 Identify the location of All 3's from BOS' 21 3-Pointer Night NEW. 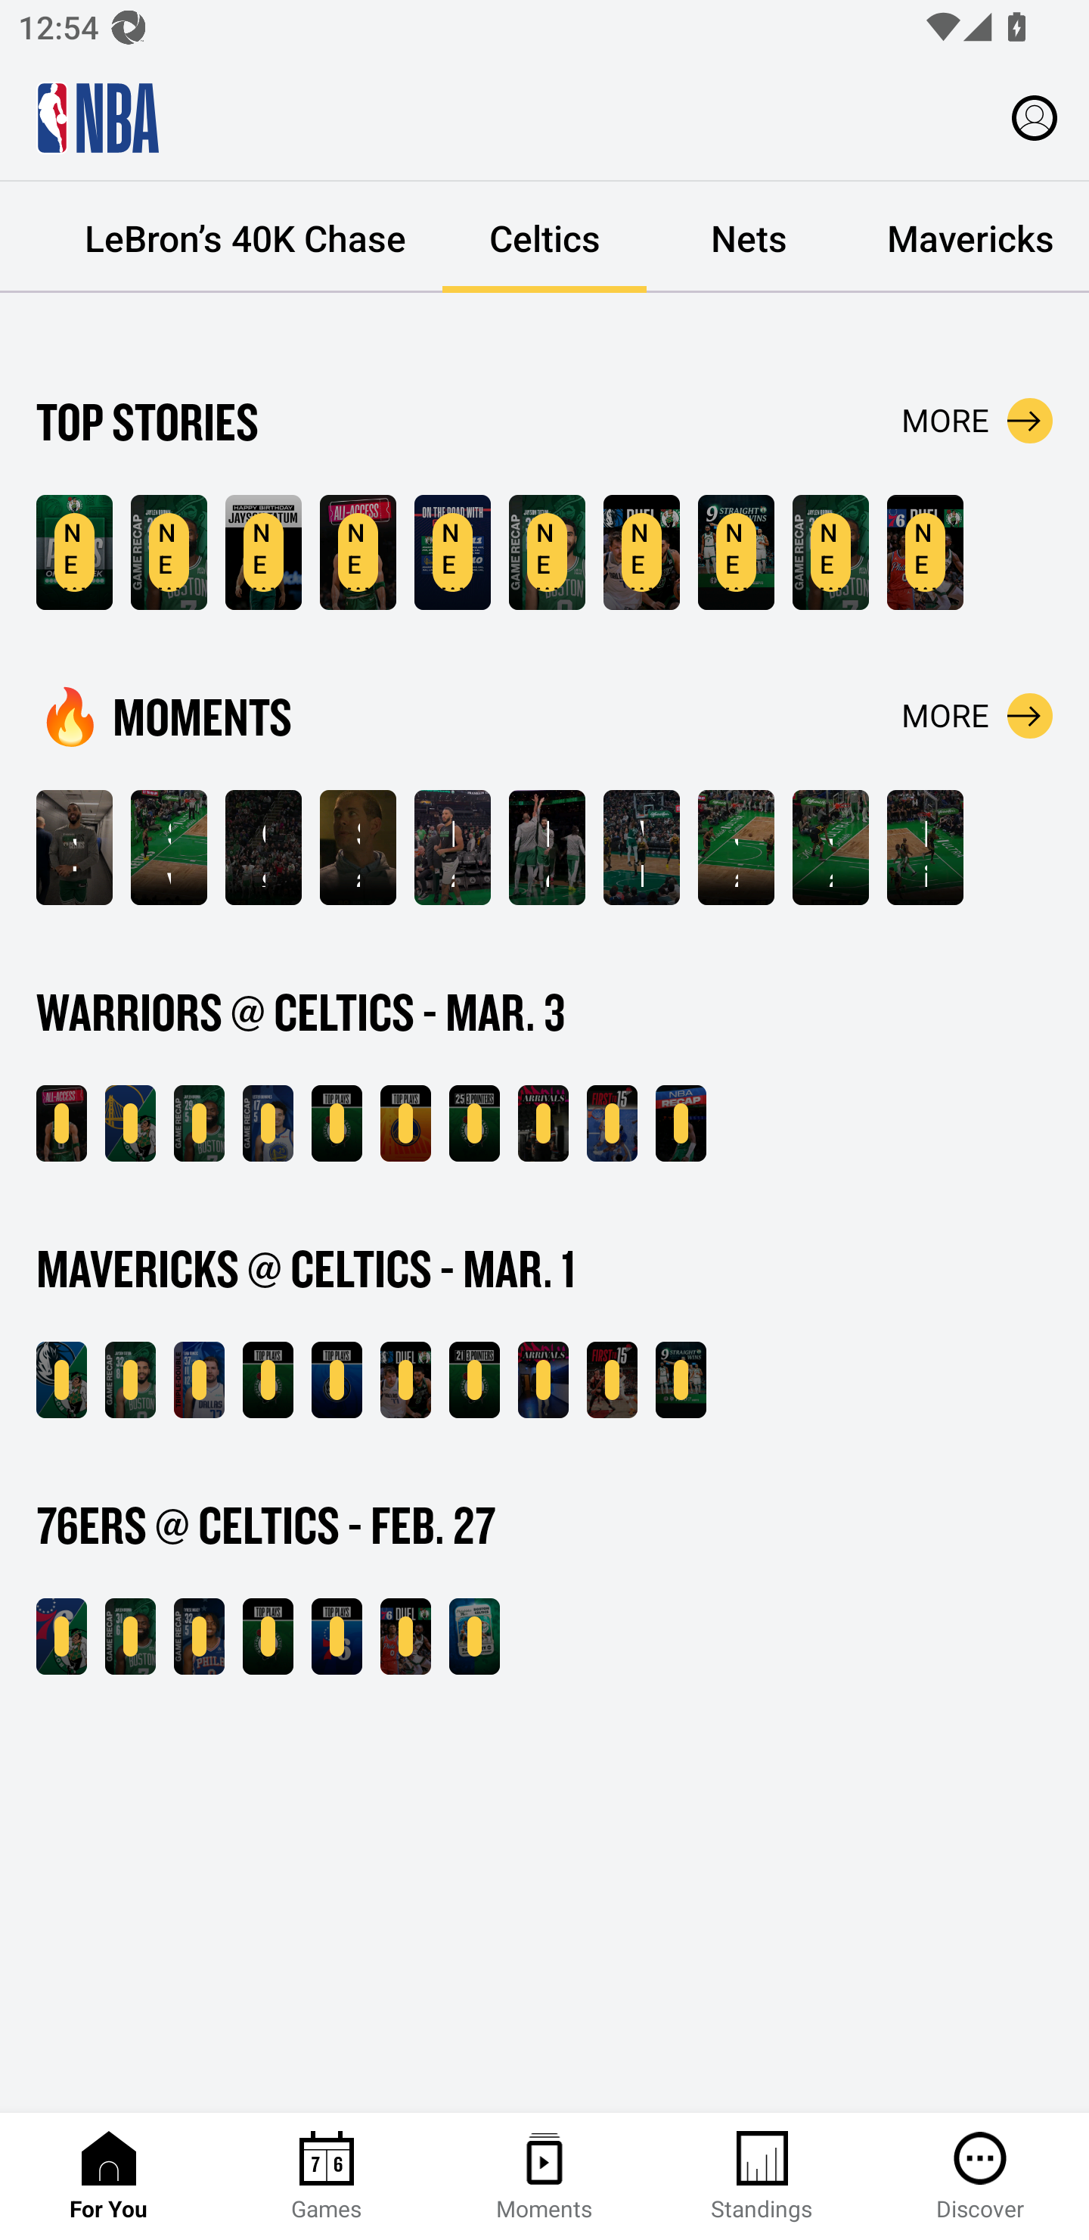
(473, 1380).